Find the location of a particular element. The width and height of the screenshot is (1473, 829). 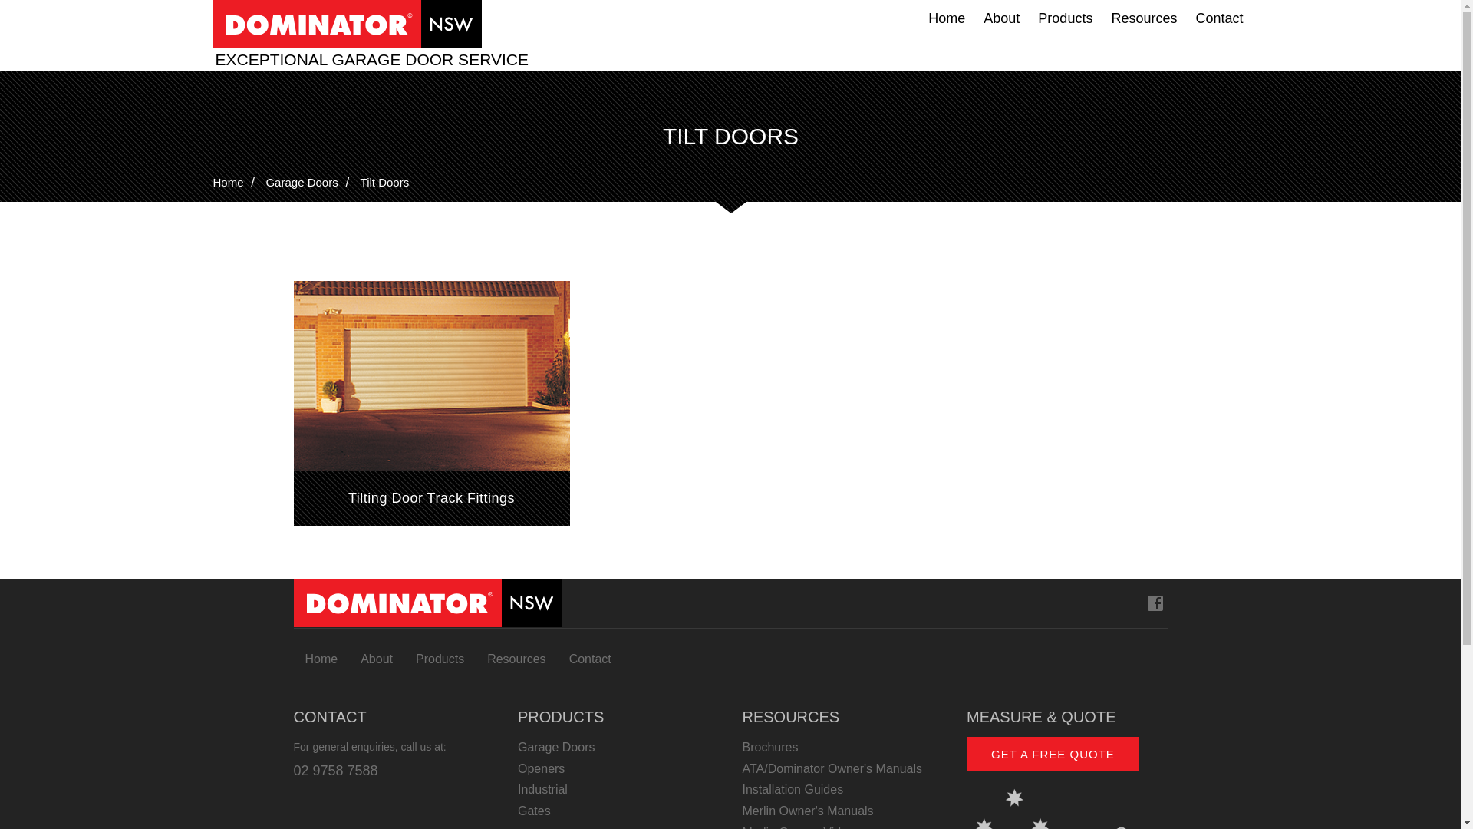

Merlin Owner's Manuals is located at coordinates (844, 811).